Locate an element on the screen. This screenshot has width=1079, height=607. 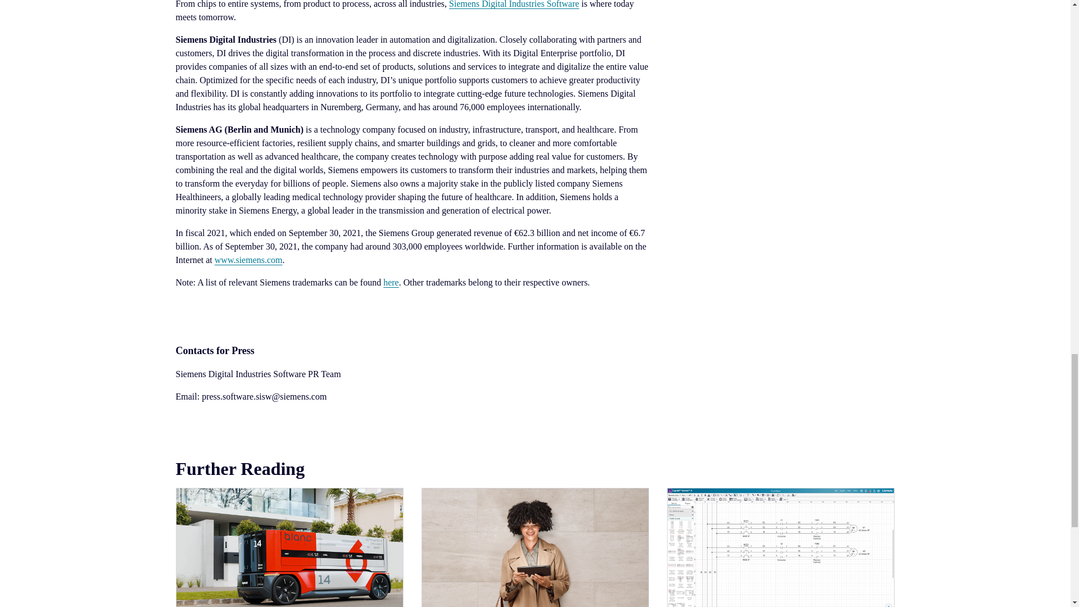
Siemens Digital Industries Software is located at coordinates (514, 4).